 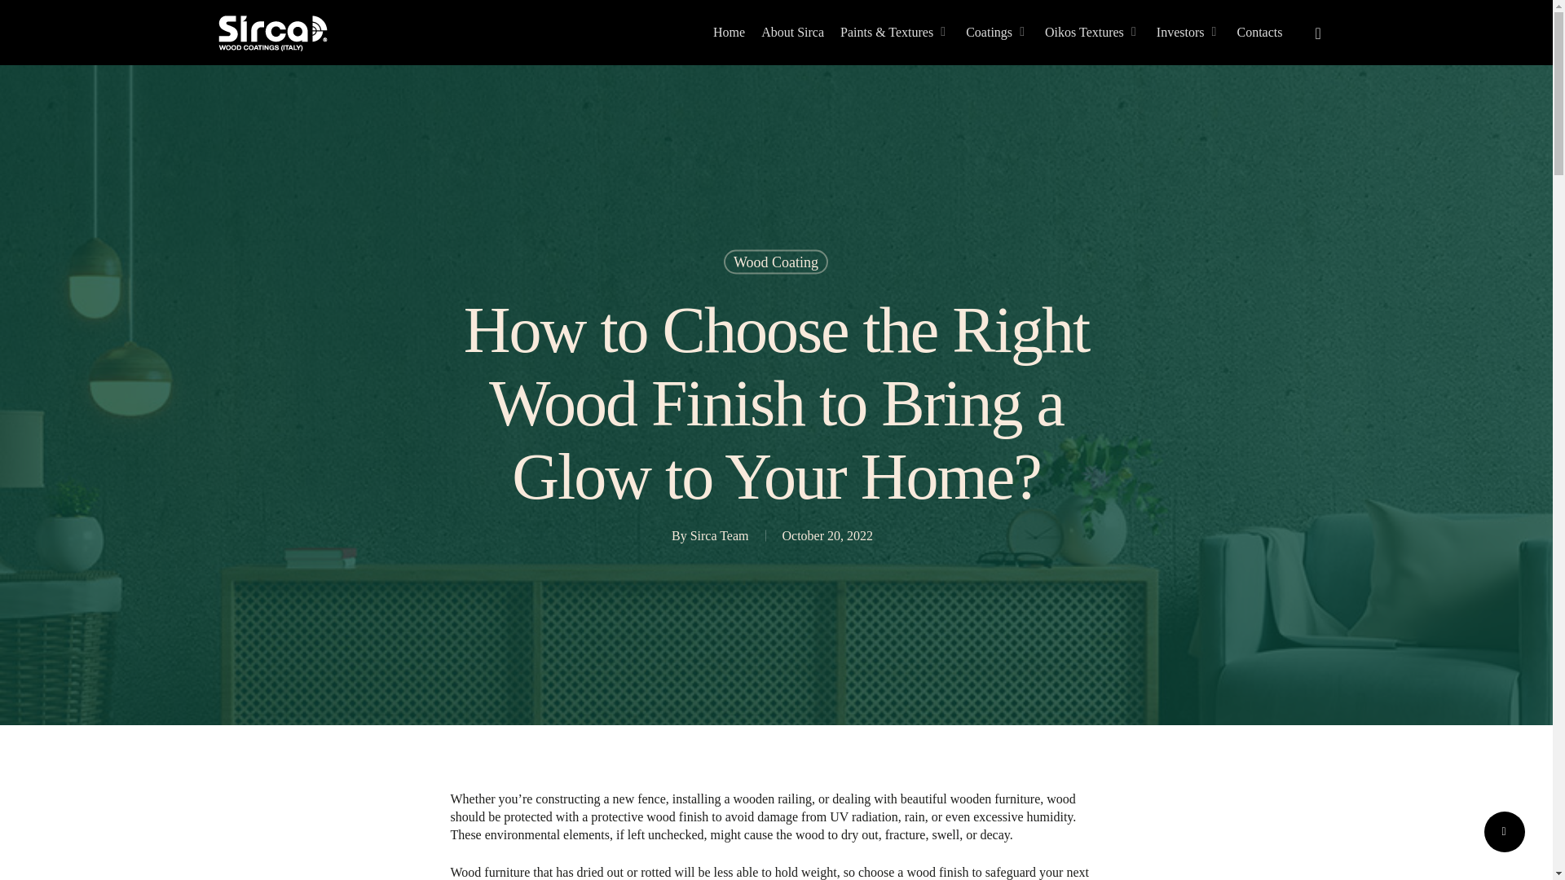 I want to click on About Sirca, so click(x=792, y=33).